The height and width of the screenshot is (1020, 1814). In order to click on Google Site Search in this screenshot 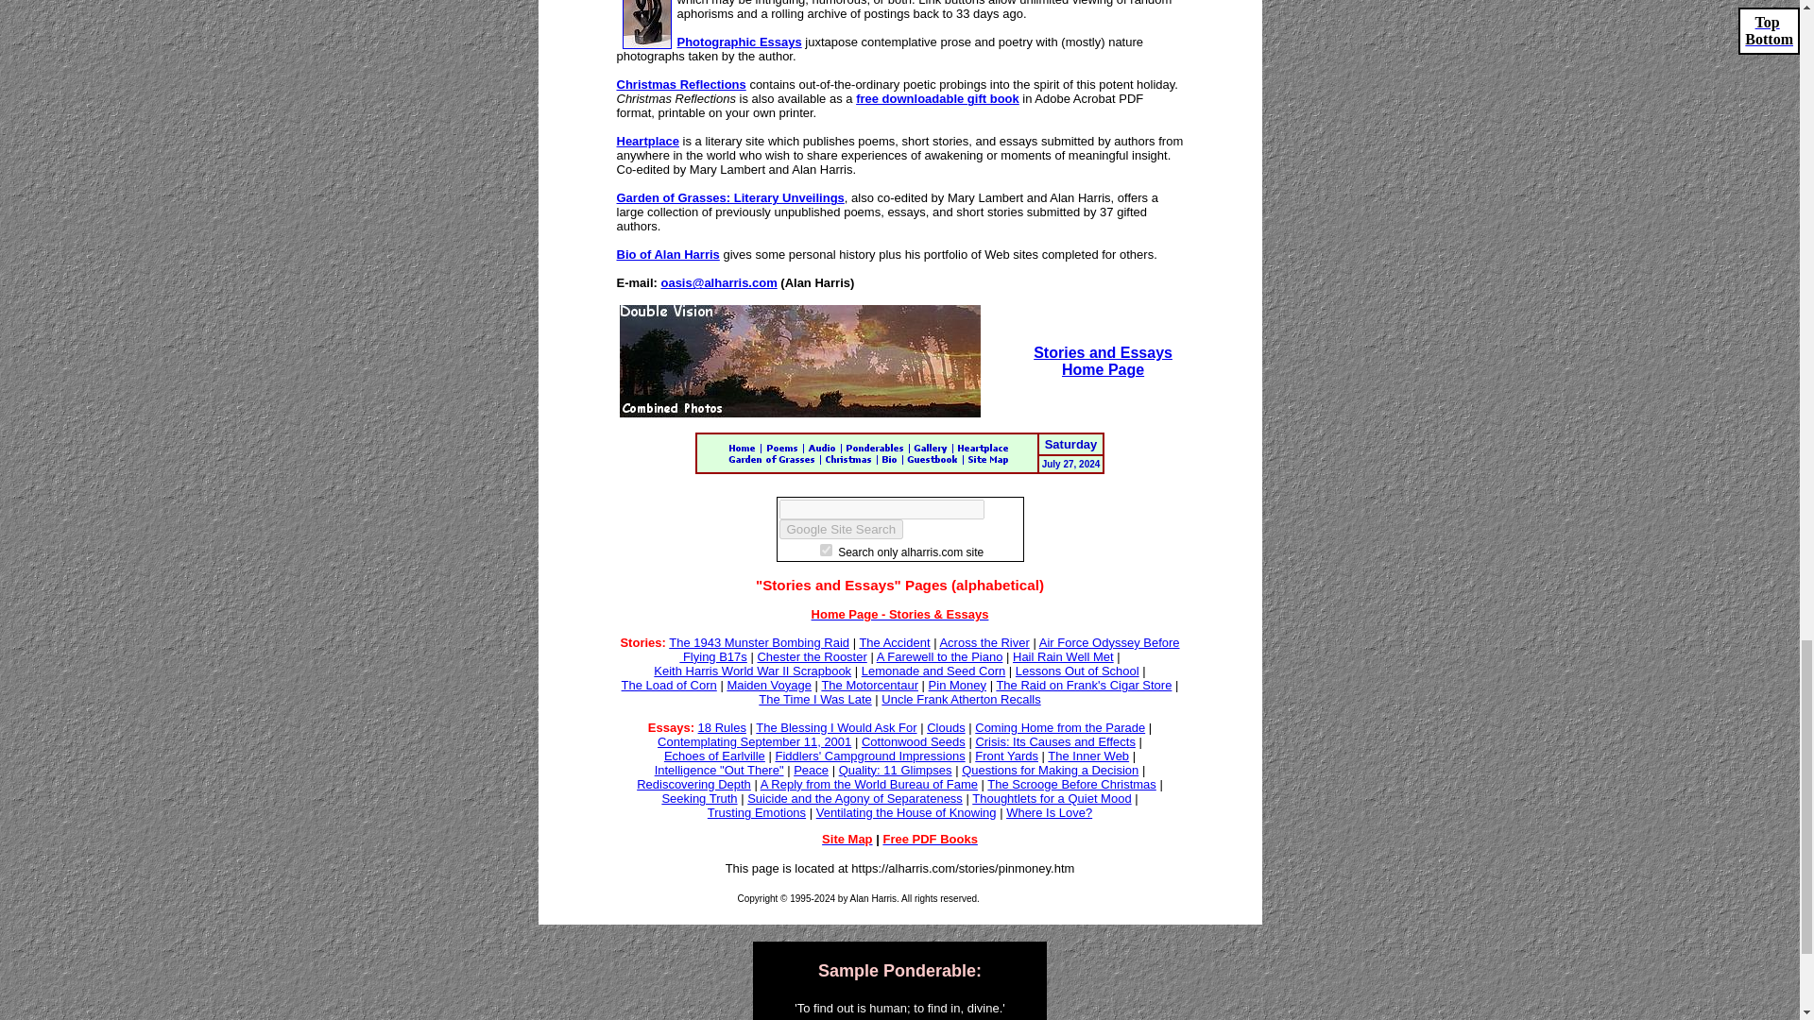, I will do `click(841, 529)`.